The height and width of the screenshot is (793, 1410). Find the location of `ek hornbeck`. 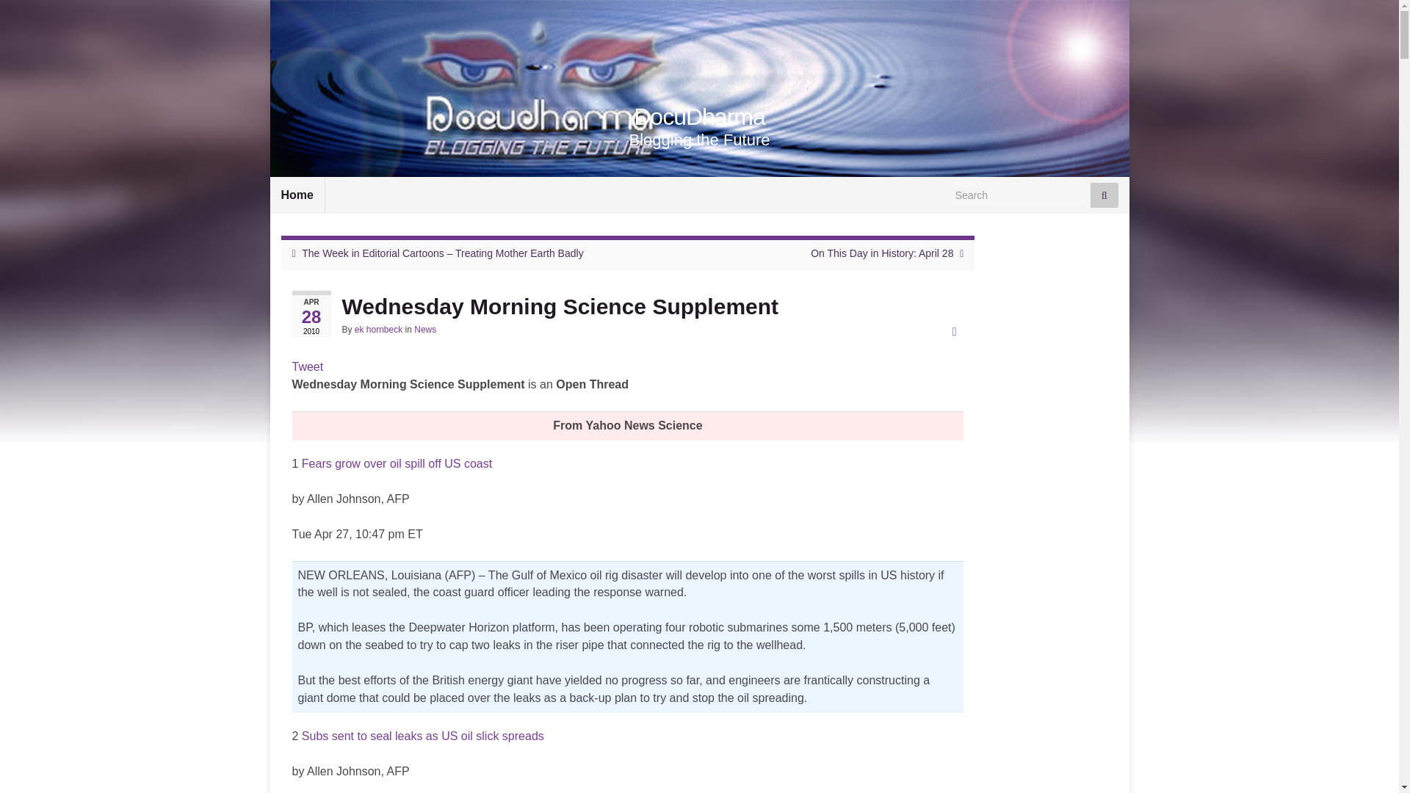

ek hornbeck is located at coordinates (378, 329).